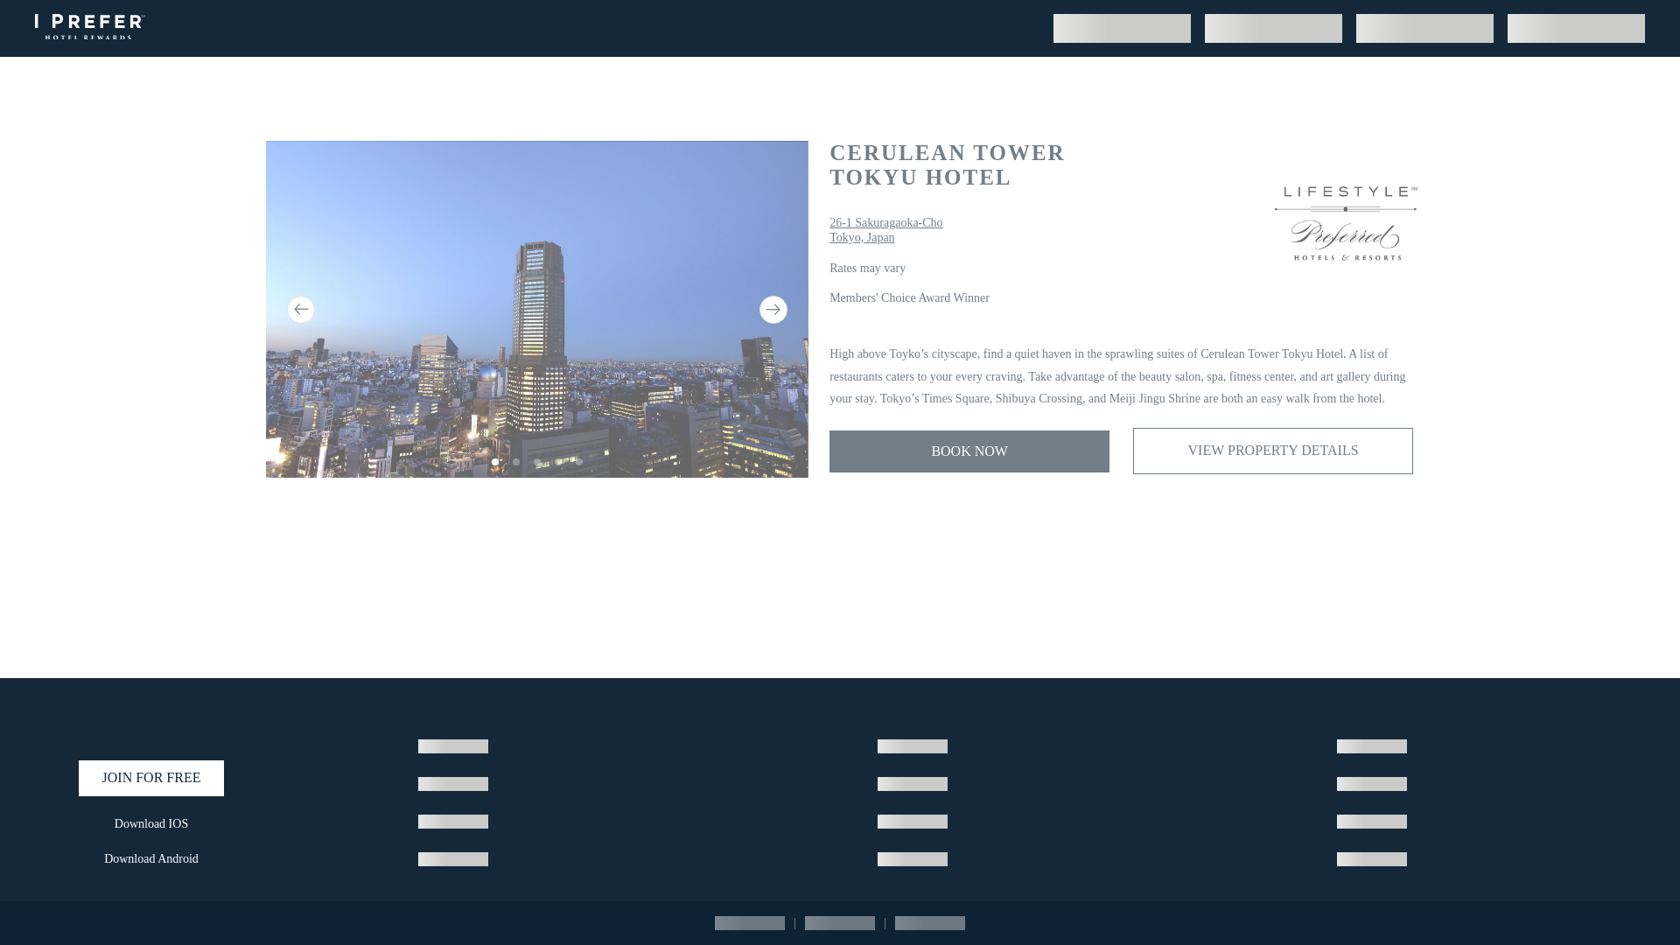 The height and width of the screenshot is (945, 1680). I want to click on JOIN FOR FREE, so click(150, 779).